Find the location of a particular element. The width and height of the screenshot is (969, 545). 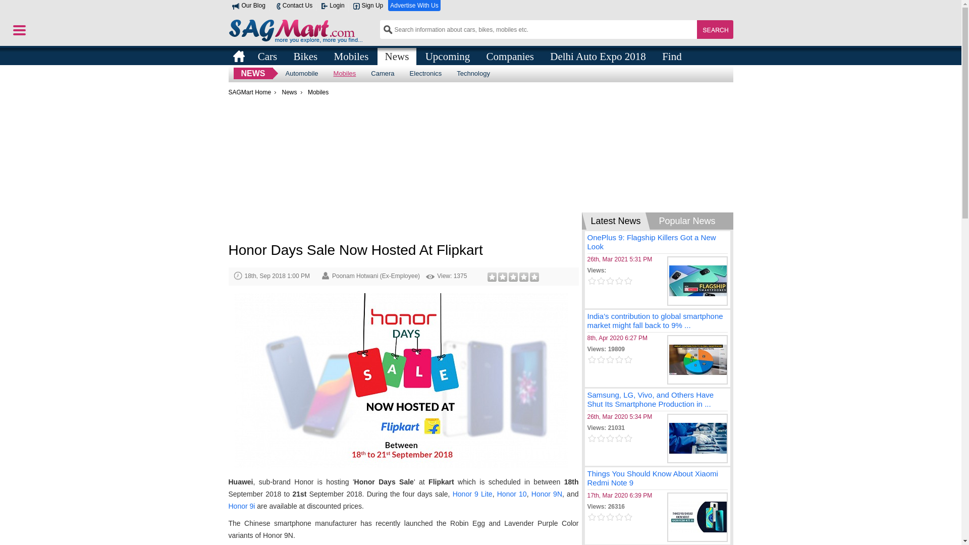

Home is located at coordinates (238, 56).